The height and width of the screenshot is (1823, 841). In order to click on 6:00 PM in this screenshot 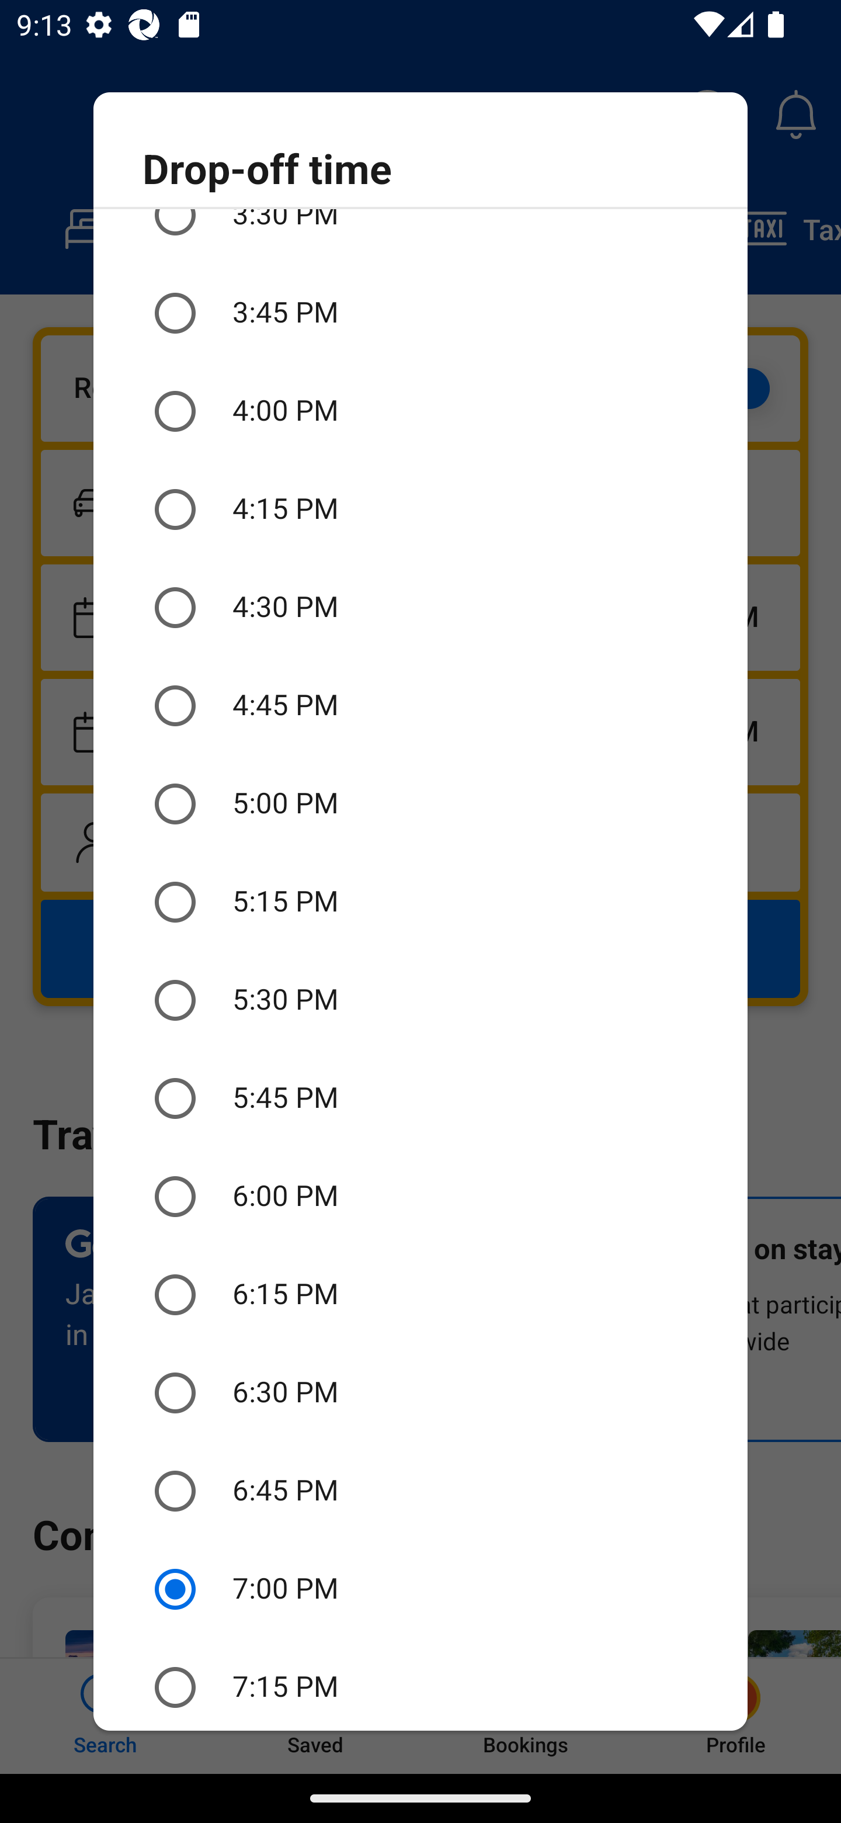, I will do `click(420, 1195)`.